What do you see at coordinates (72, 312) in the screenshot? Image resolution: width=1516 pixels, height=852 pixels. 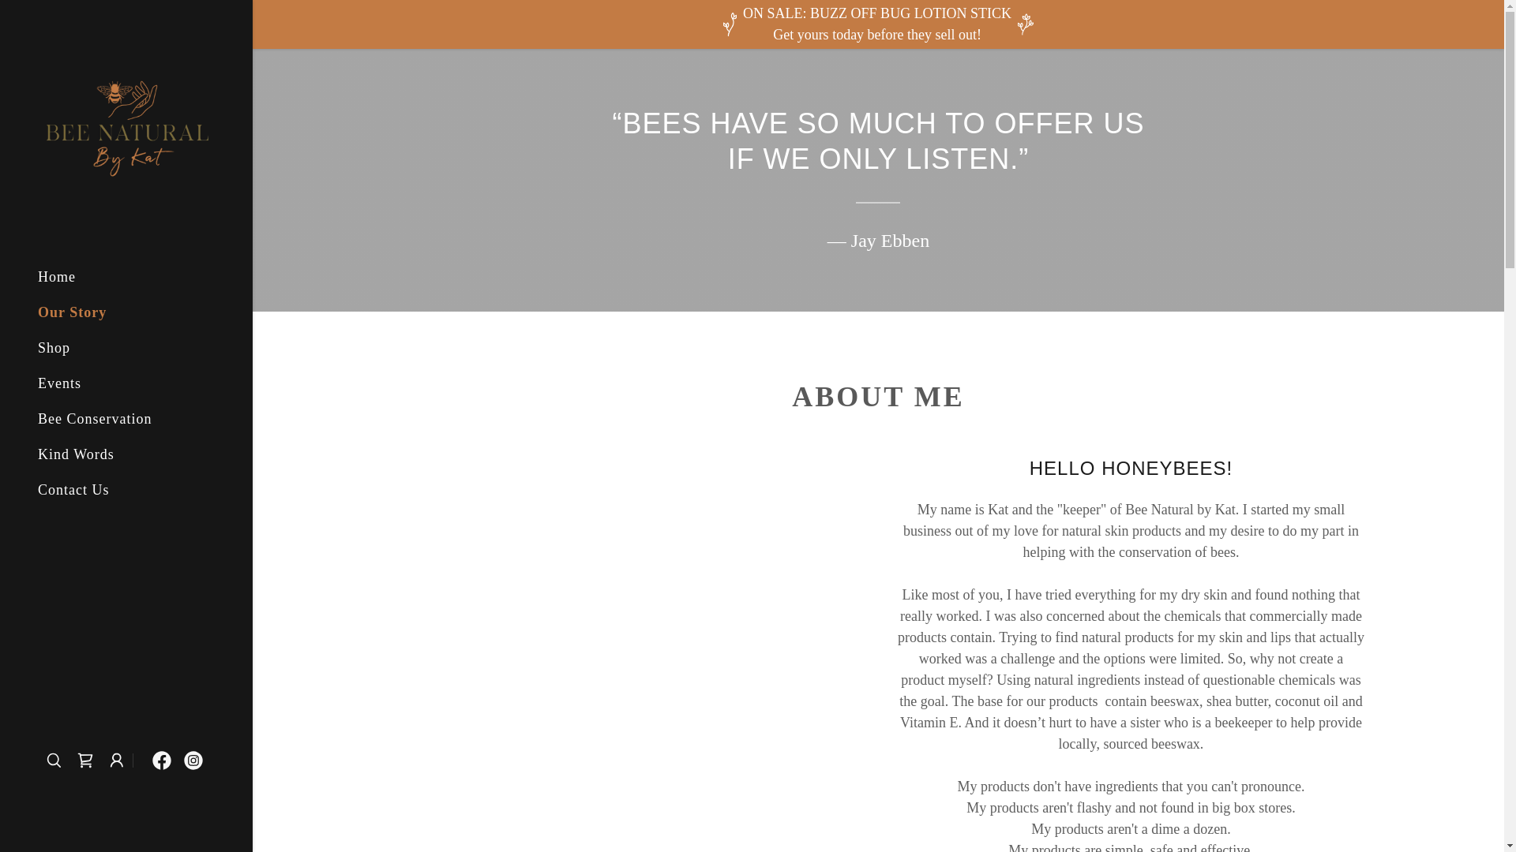 I see `Our Story` at bounding box center [72, 312].